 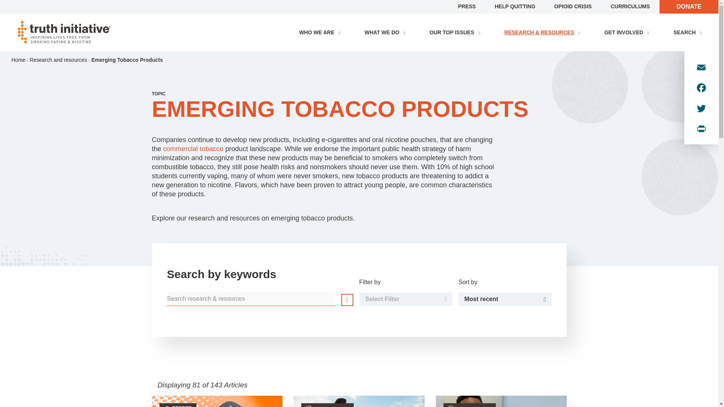 What do you see at coordinates (573, 6) in the screenshot?
I see `OPIOID CRISIS` at bounding box center [573, 6].